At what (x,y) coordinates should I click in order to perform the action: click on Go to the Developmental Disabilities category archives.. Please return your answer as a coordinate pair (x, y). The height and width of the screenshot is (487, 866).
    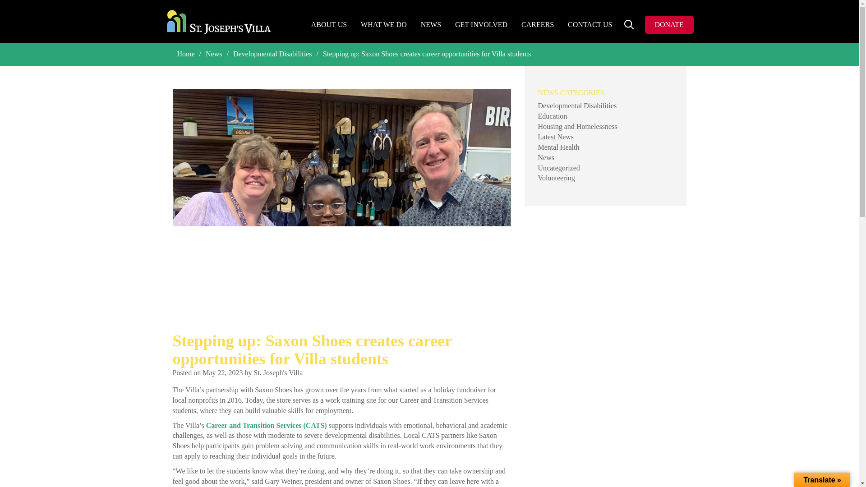
    Looking at the image, I should click on (272, 54).